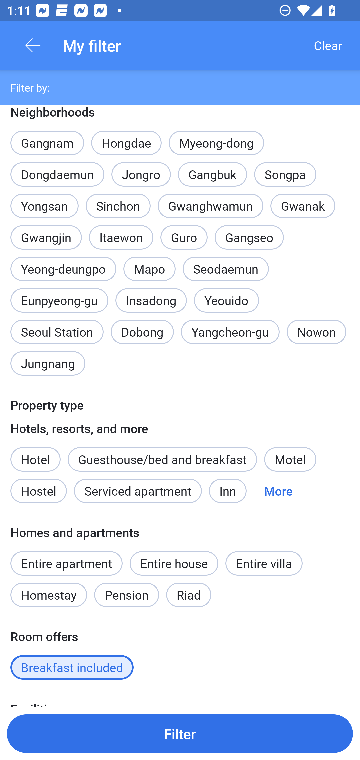 This screenshot has height=760, width=360. What do you see at coordinates (226, 269) in the screenshot?
I see `Seodaemun` at bounding box center [226, 269].